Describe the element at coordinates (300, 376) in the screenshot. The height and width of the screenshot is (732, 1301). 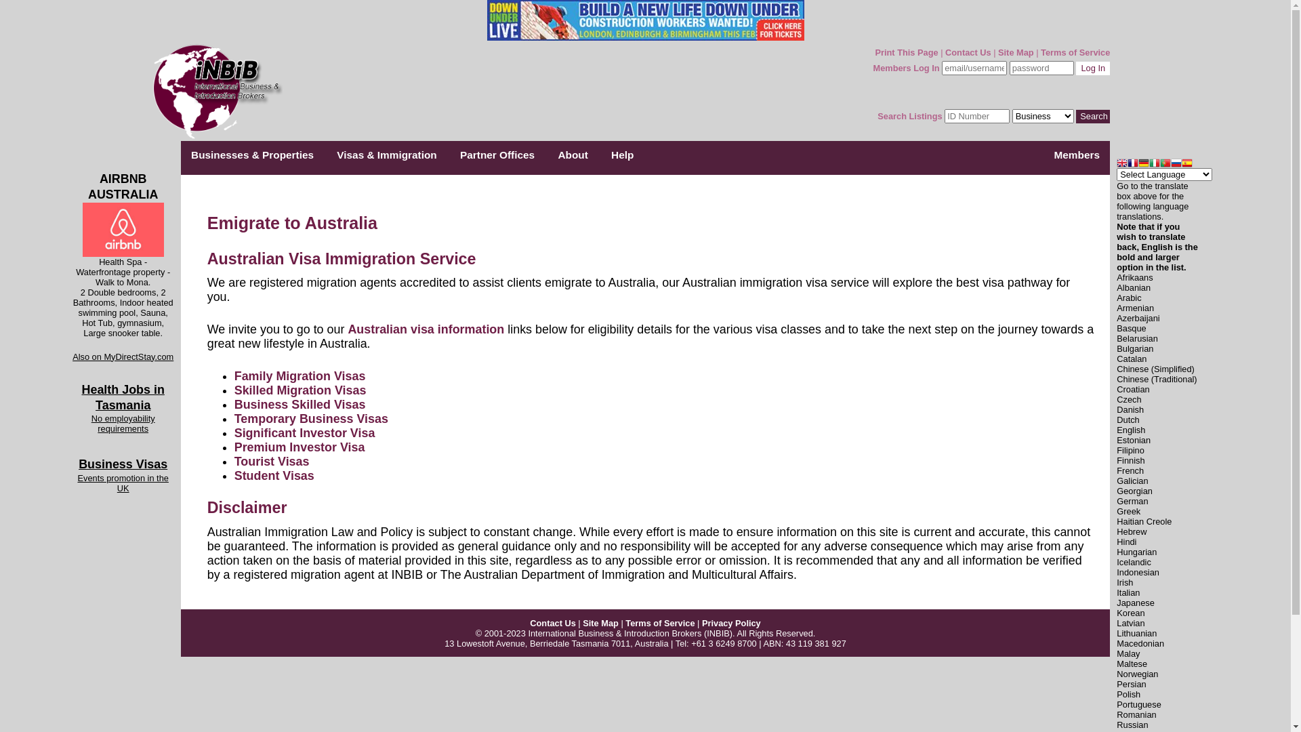
I see `Family Migration Visas` at that location.